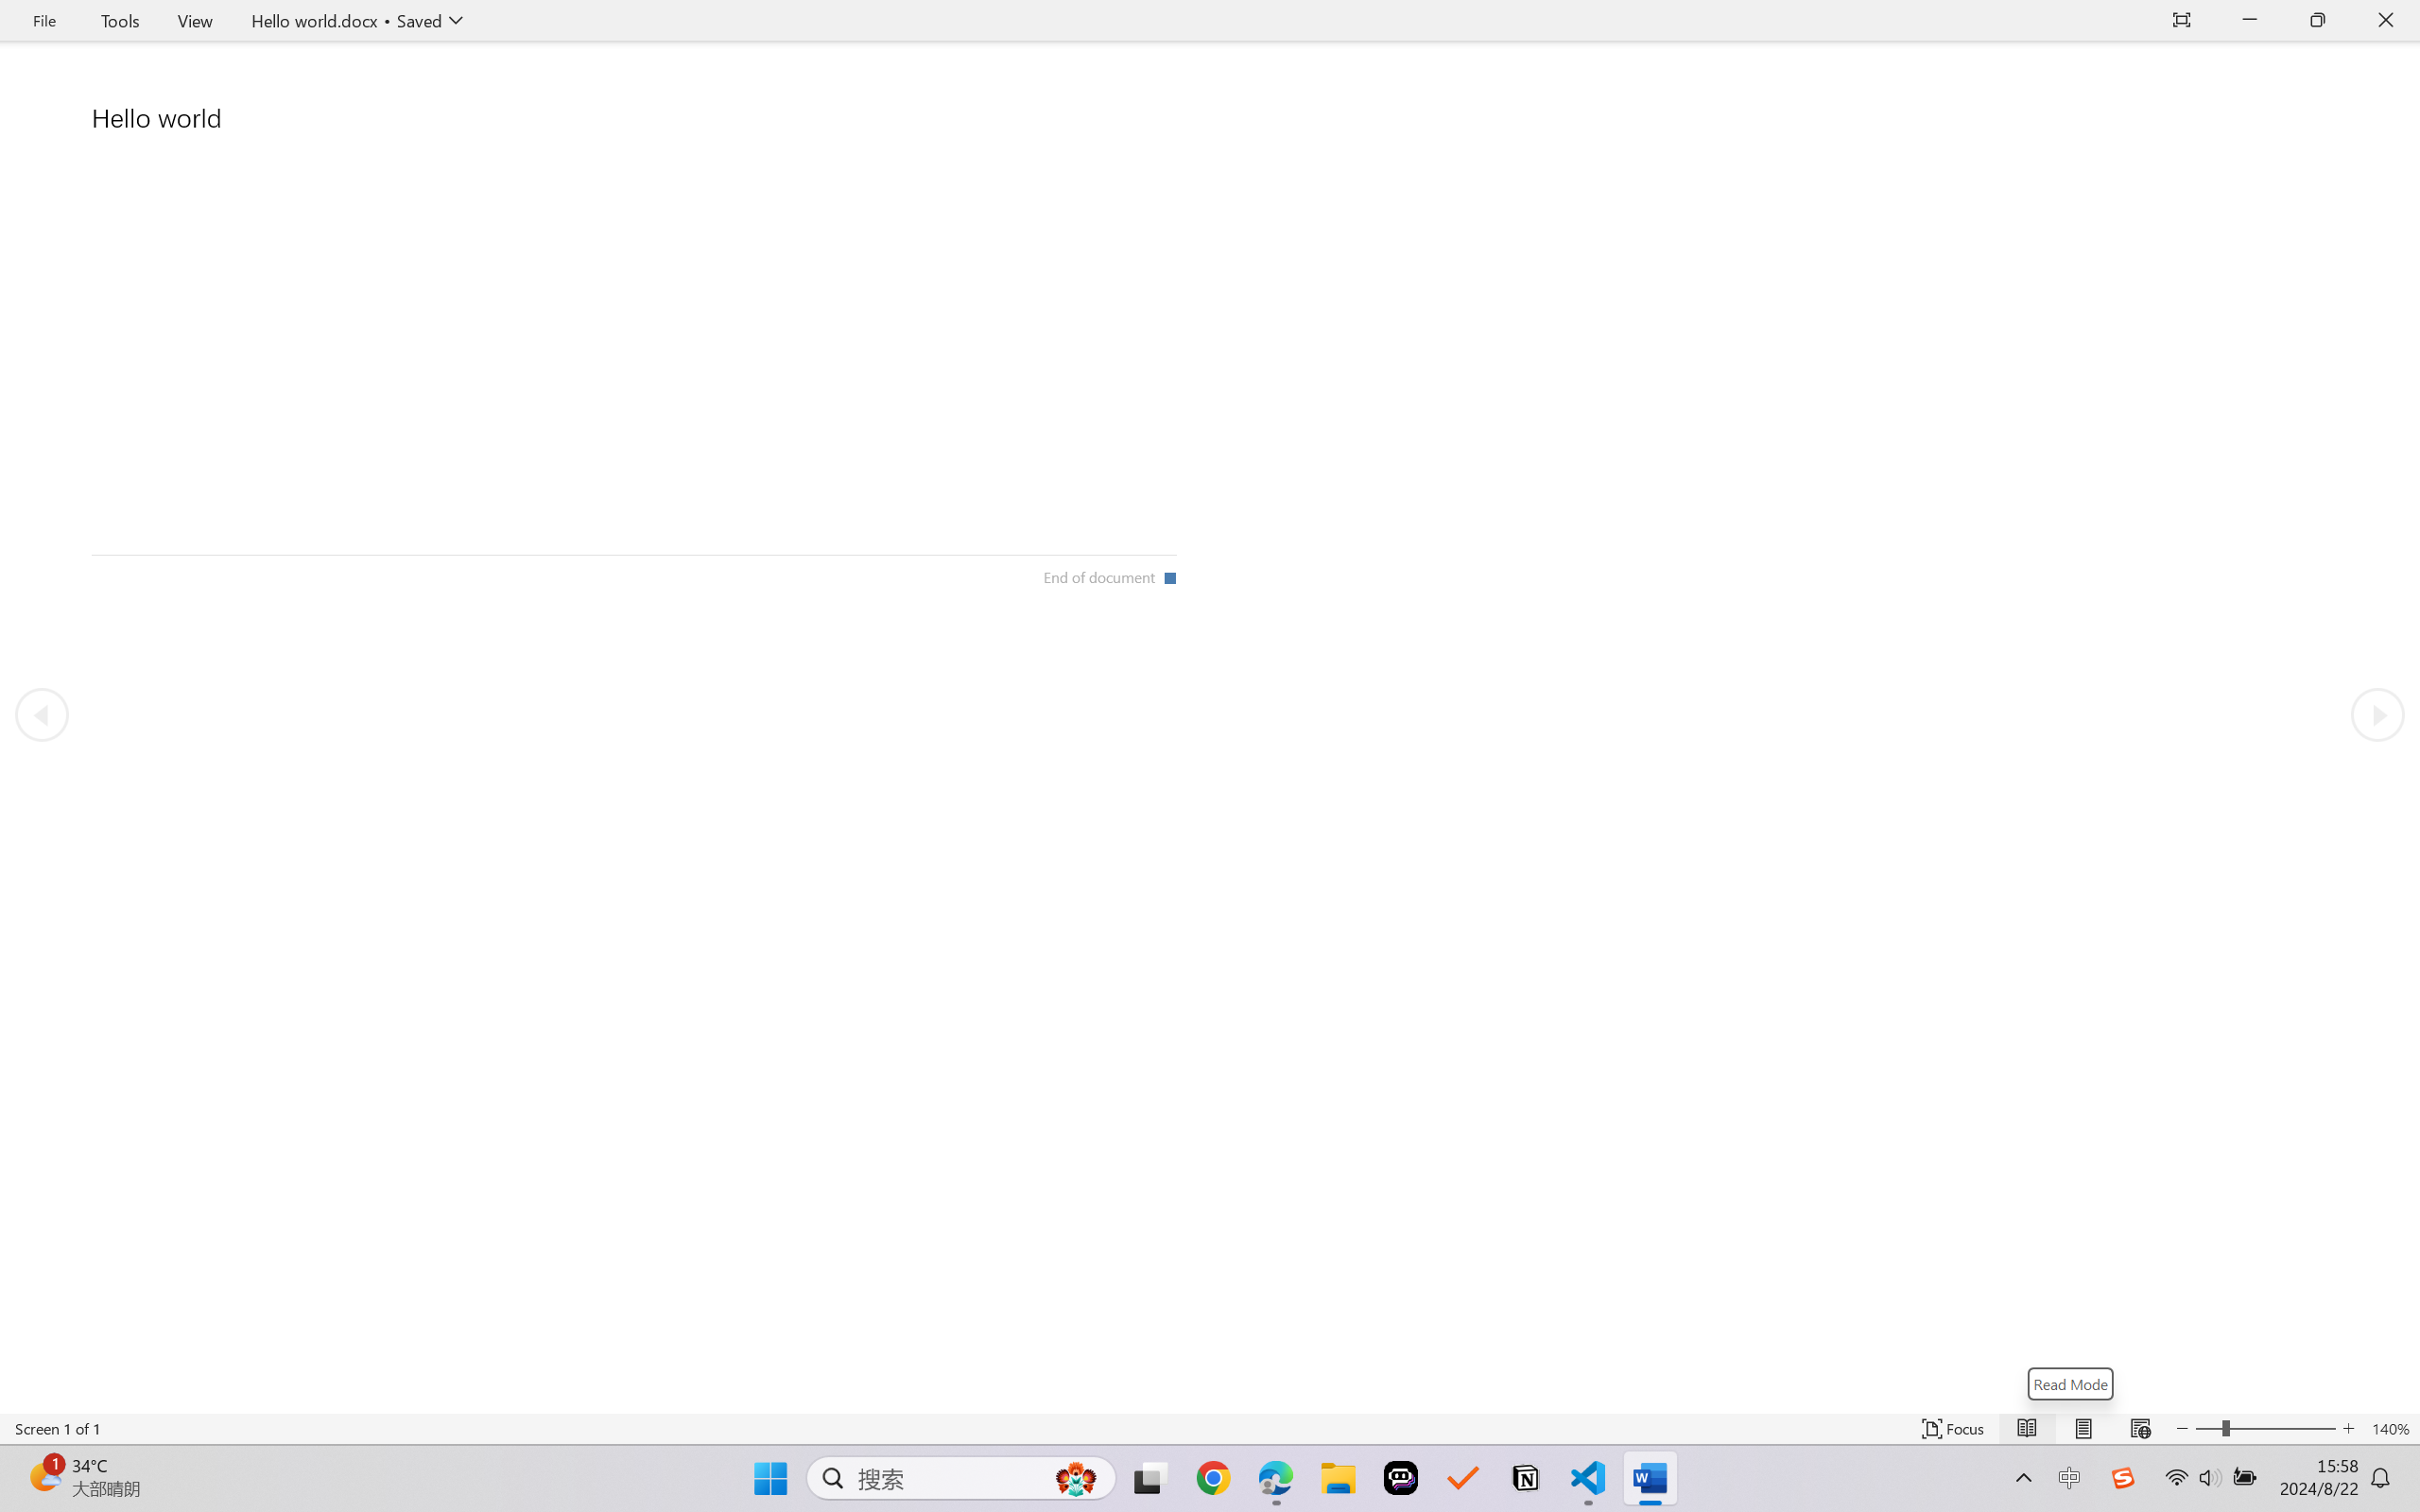 Image resolution: width=2420 pixels, height=1512 pixels. I want to click on Close, so click(2386, 21).